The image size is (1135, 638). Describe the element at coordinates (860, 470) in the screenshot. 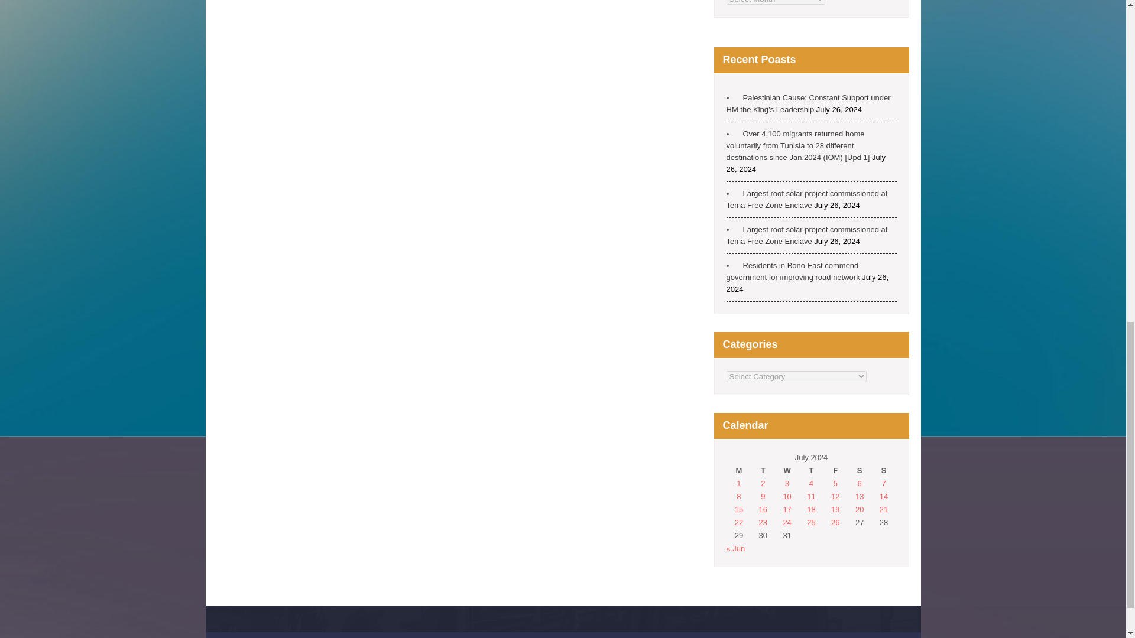

I see `Saturday` at that location.